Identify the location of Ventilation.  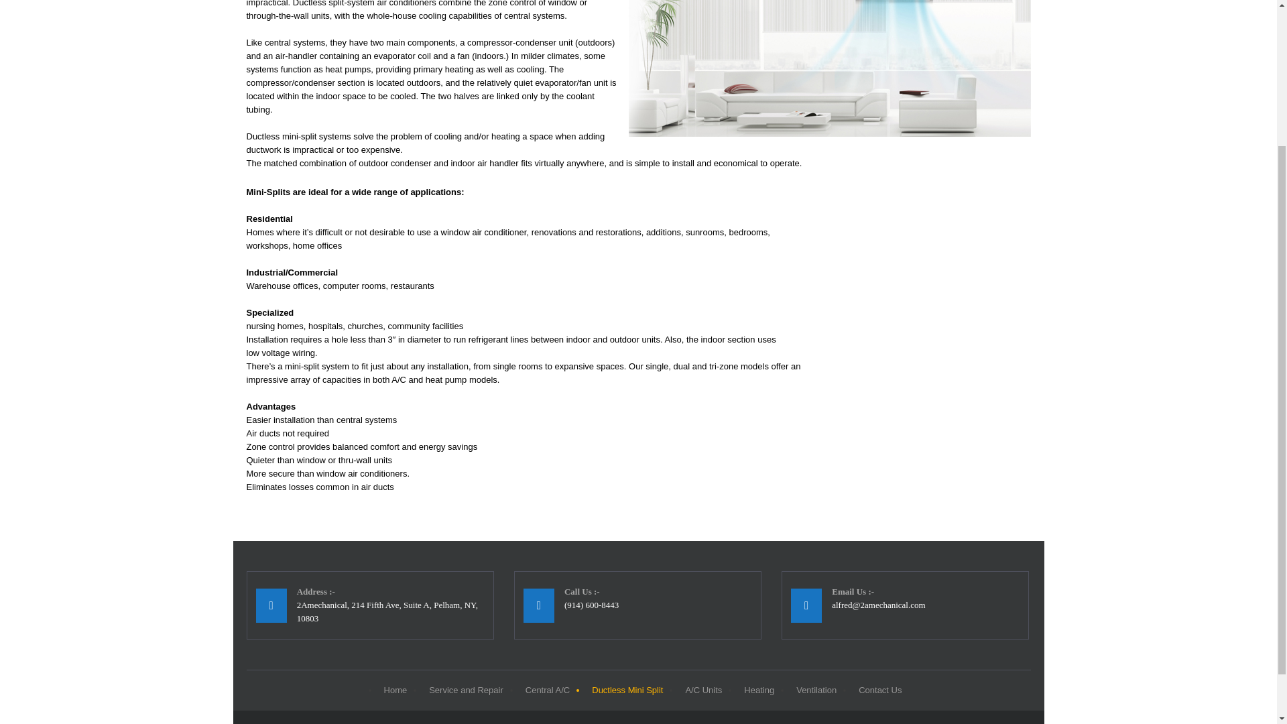
(814, 690).